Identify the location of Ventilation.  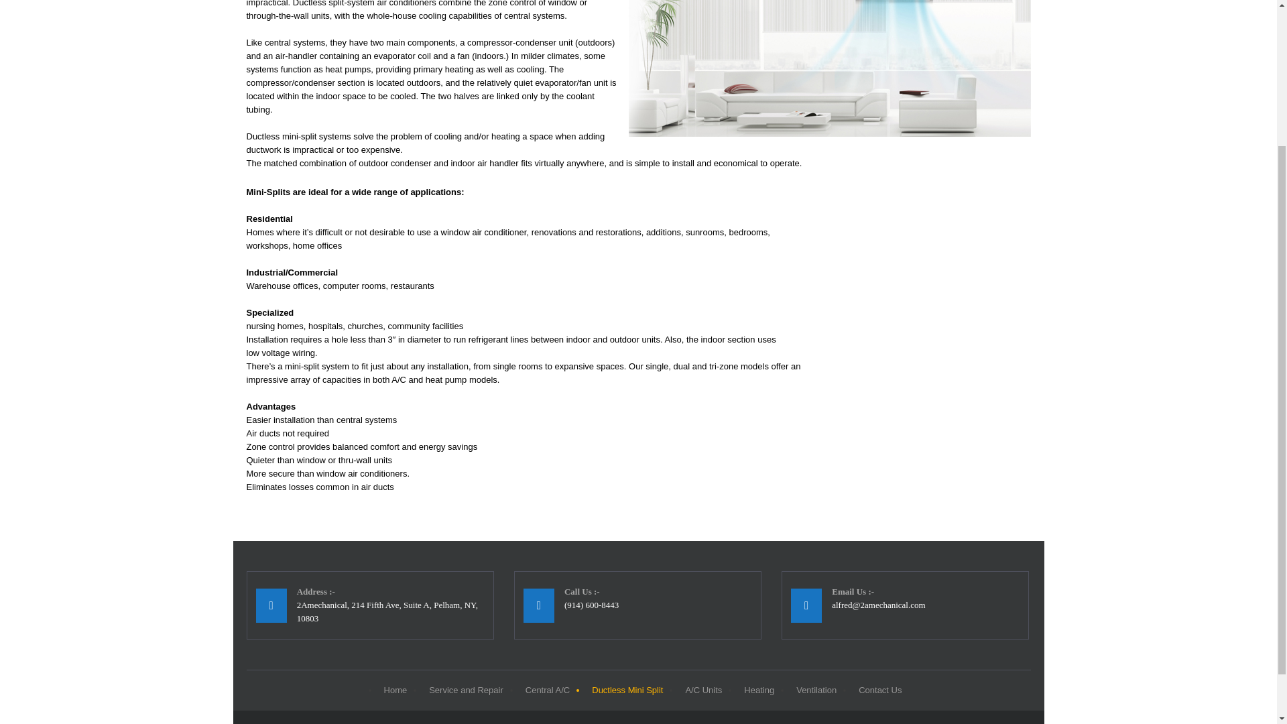
(814, 690).